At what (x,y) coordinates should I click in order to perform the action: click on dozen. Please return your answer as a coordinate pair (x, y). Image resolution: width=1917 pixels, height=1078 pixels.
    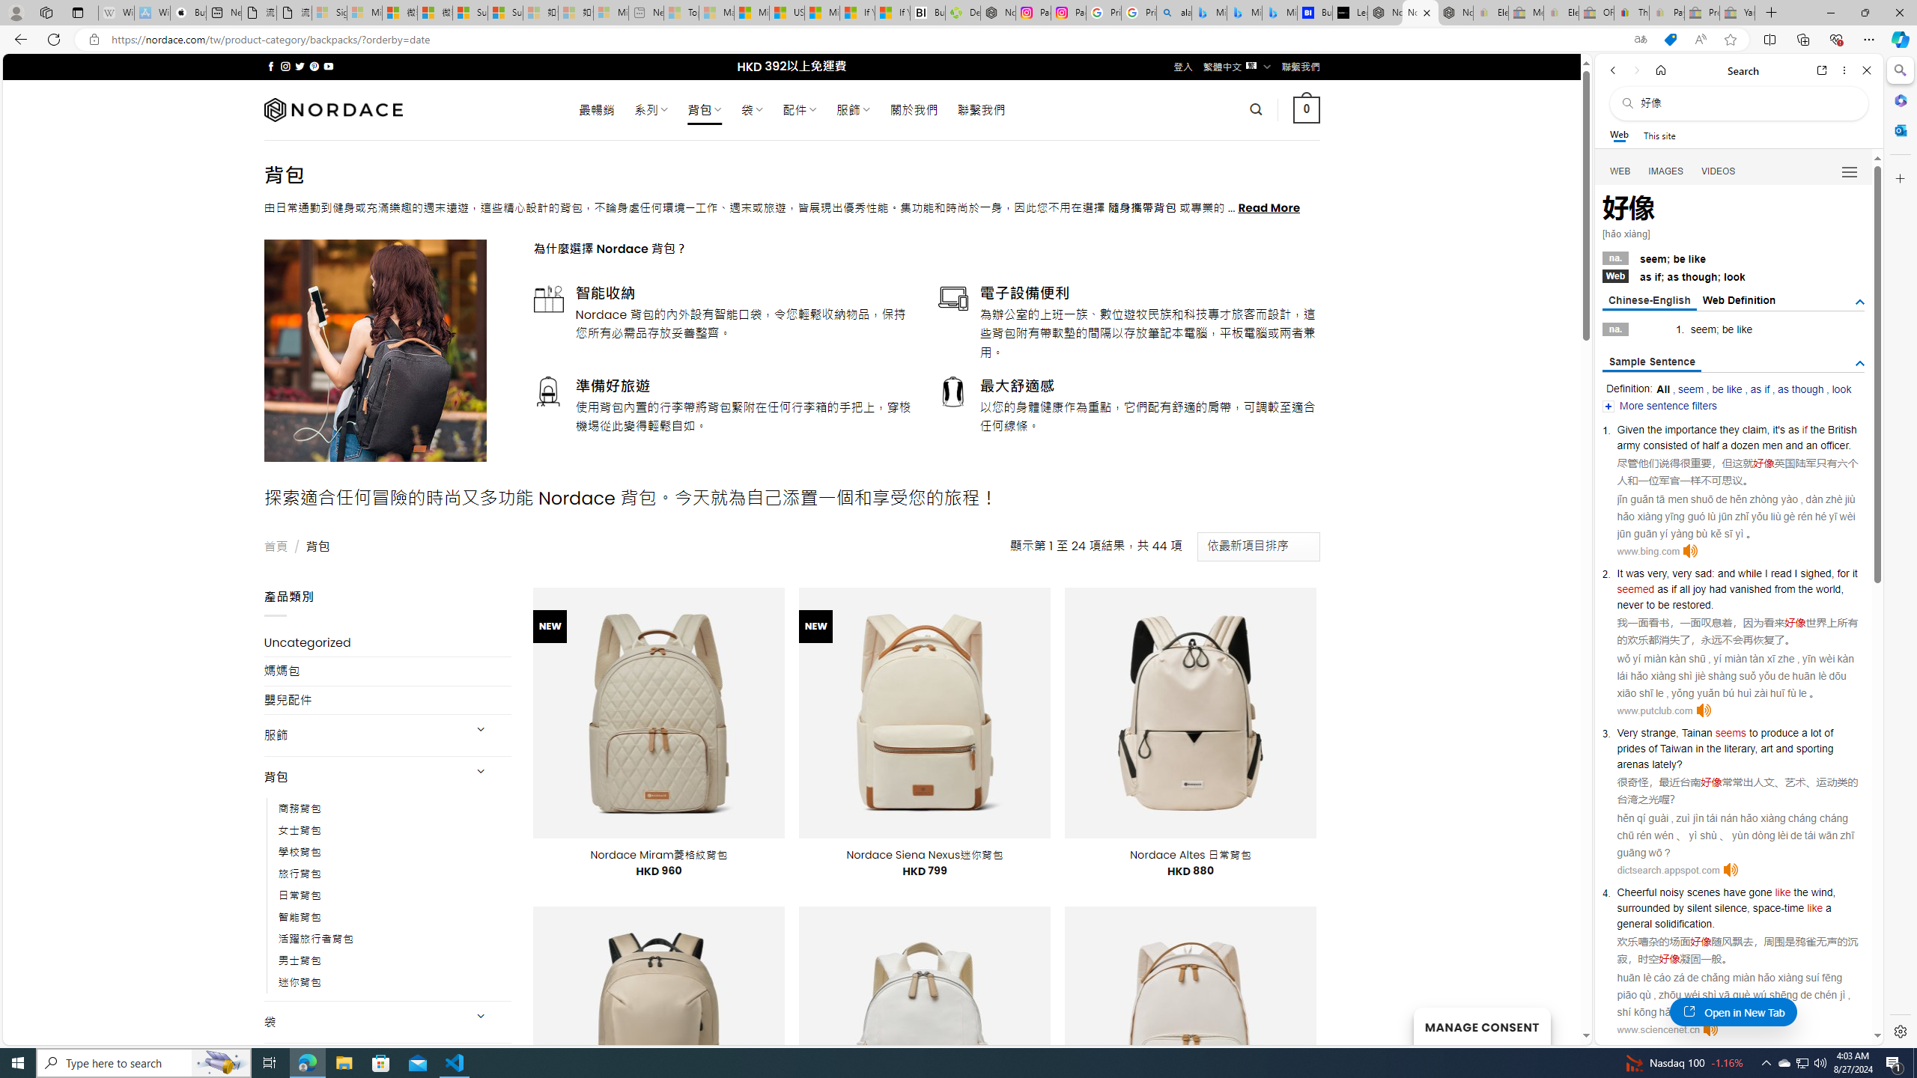
    Looking at the image, I should click on (1745, 445).